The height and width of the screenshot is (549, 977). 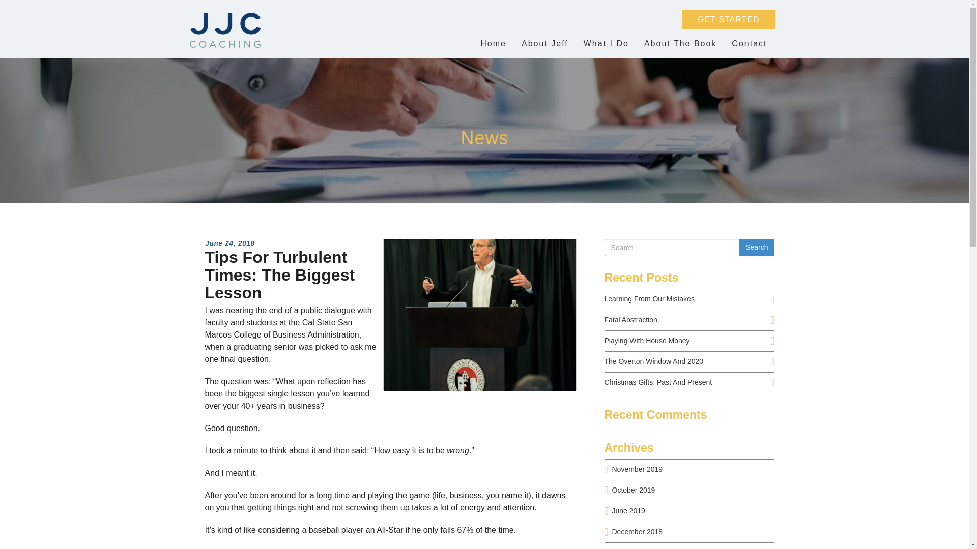 I want to click on The Overton Window And 2020, so click(x=654, y=361).